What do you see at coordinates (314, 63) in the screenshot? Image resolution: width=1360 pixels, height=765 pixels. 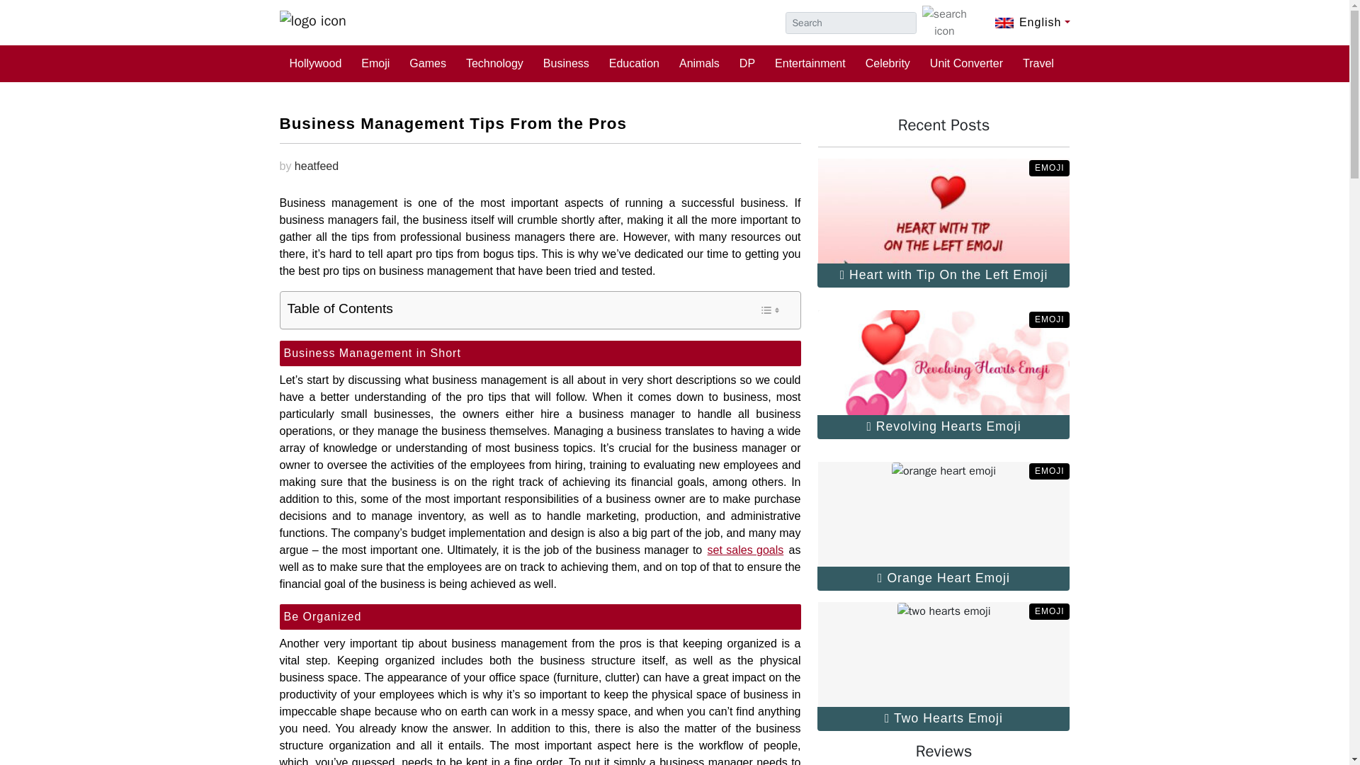 I see `Hollywood` at bounding box center [314, 63].